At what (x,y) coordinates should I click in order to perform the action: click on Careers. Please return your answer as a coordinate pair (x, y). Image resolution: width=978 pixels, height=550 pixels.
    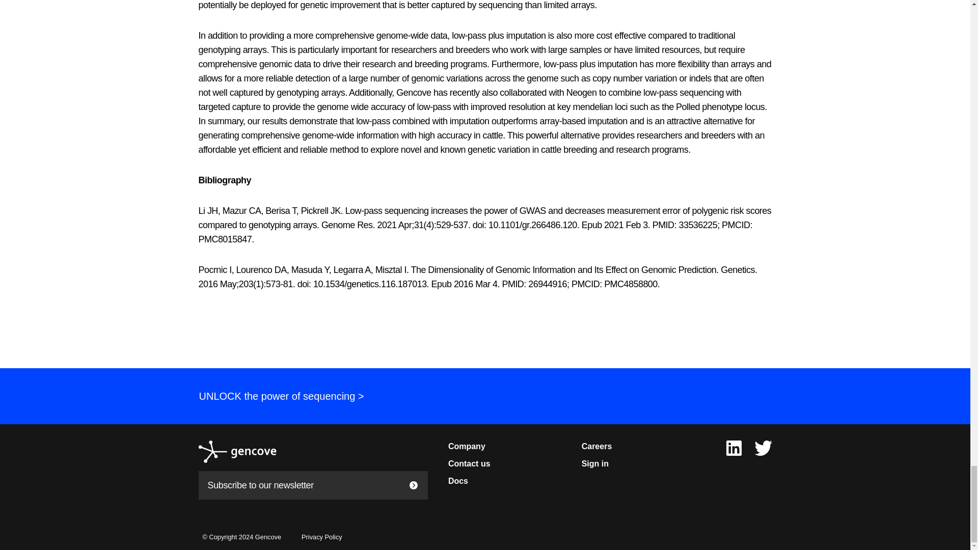
    Looking at the image, I should click on (597, 446).